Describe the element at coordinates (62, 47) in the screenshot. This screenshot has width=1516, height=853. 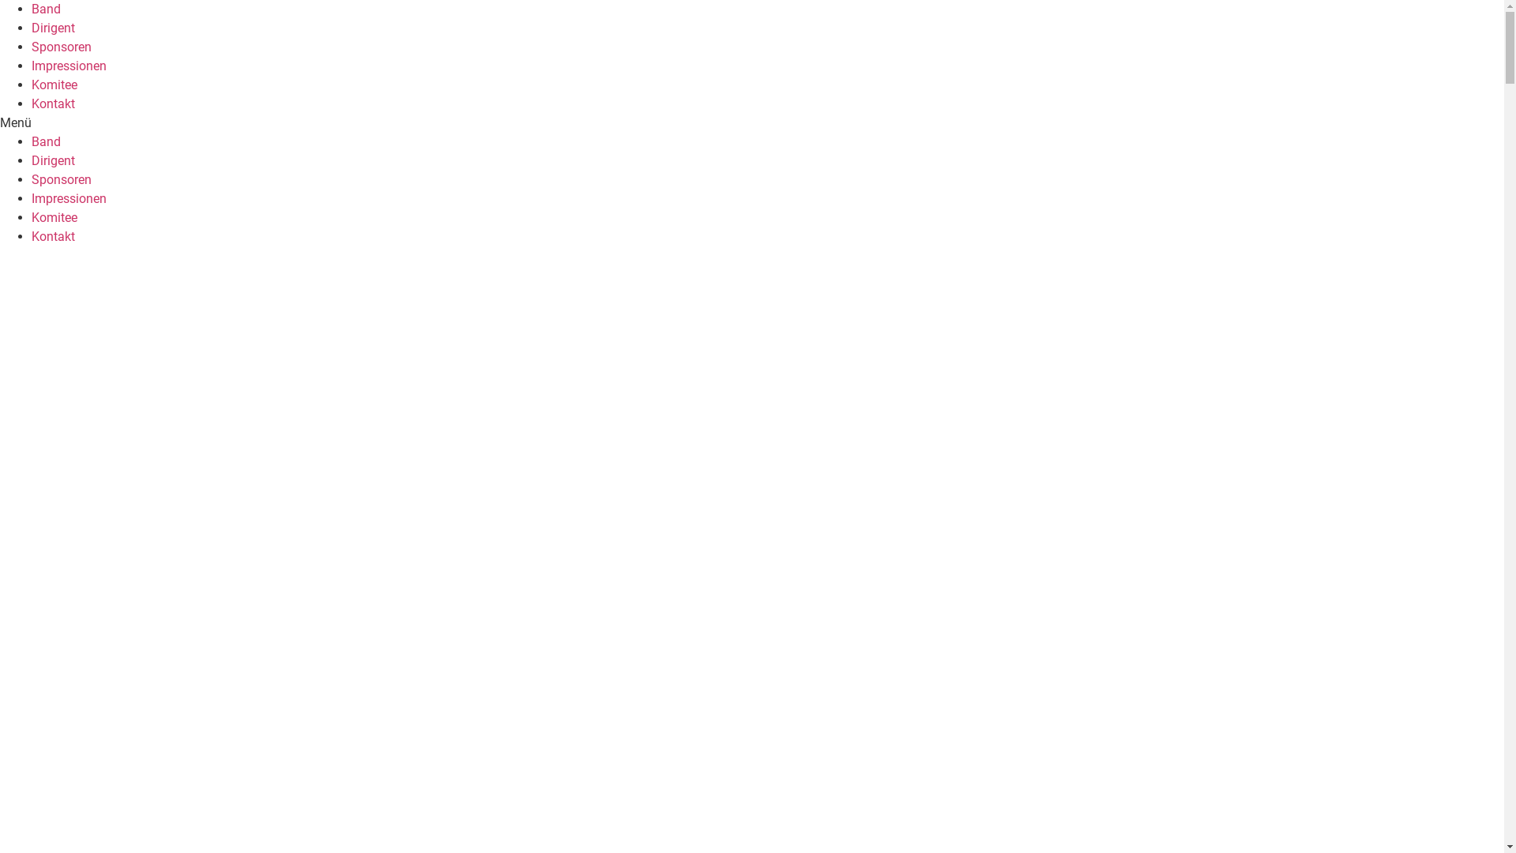
I see `Sponsoren` at that location.